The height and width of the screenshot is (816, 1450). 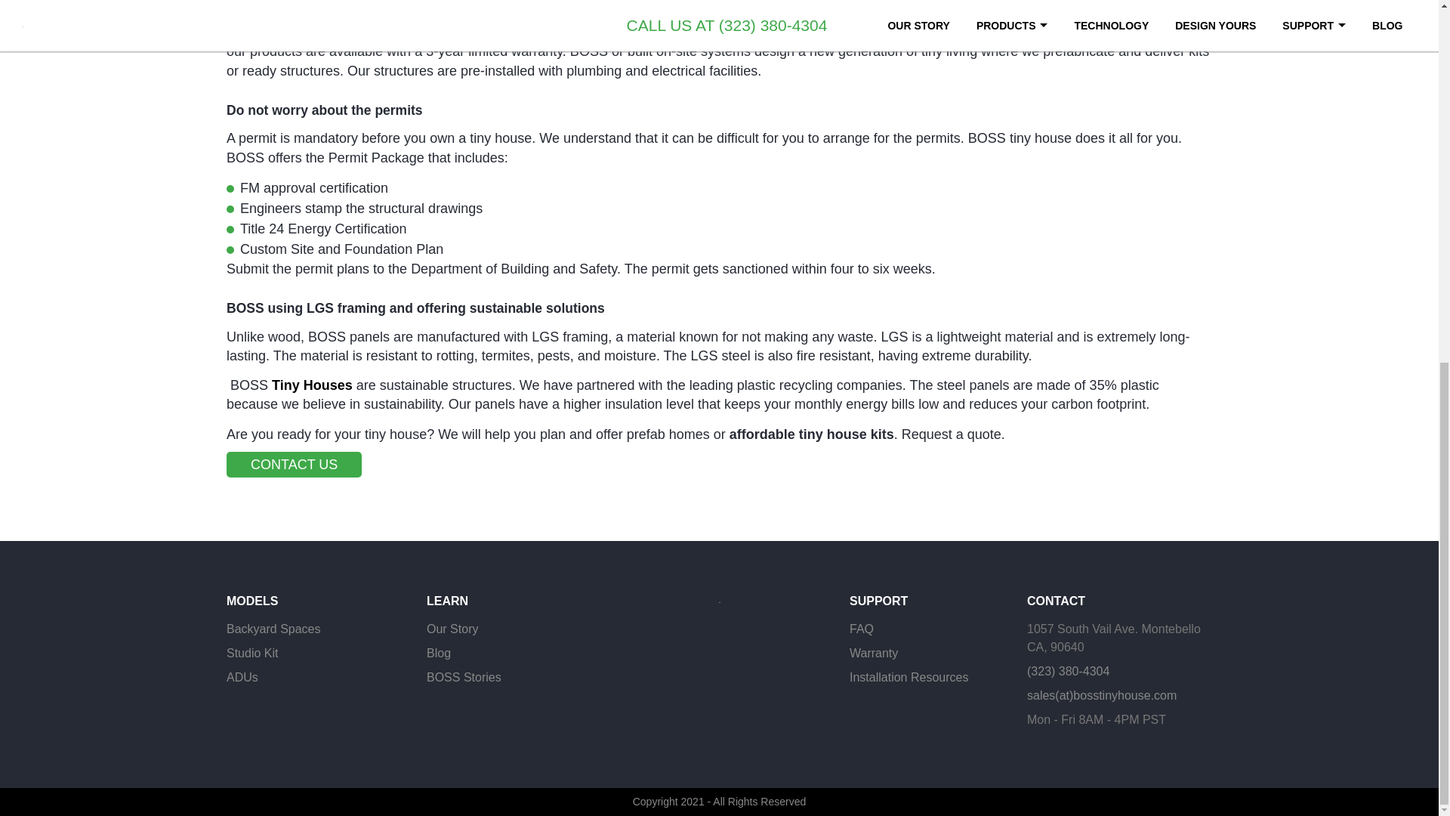 I want to click on Our Story, so click(x=452, y=629).